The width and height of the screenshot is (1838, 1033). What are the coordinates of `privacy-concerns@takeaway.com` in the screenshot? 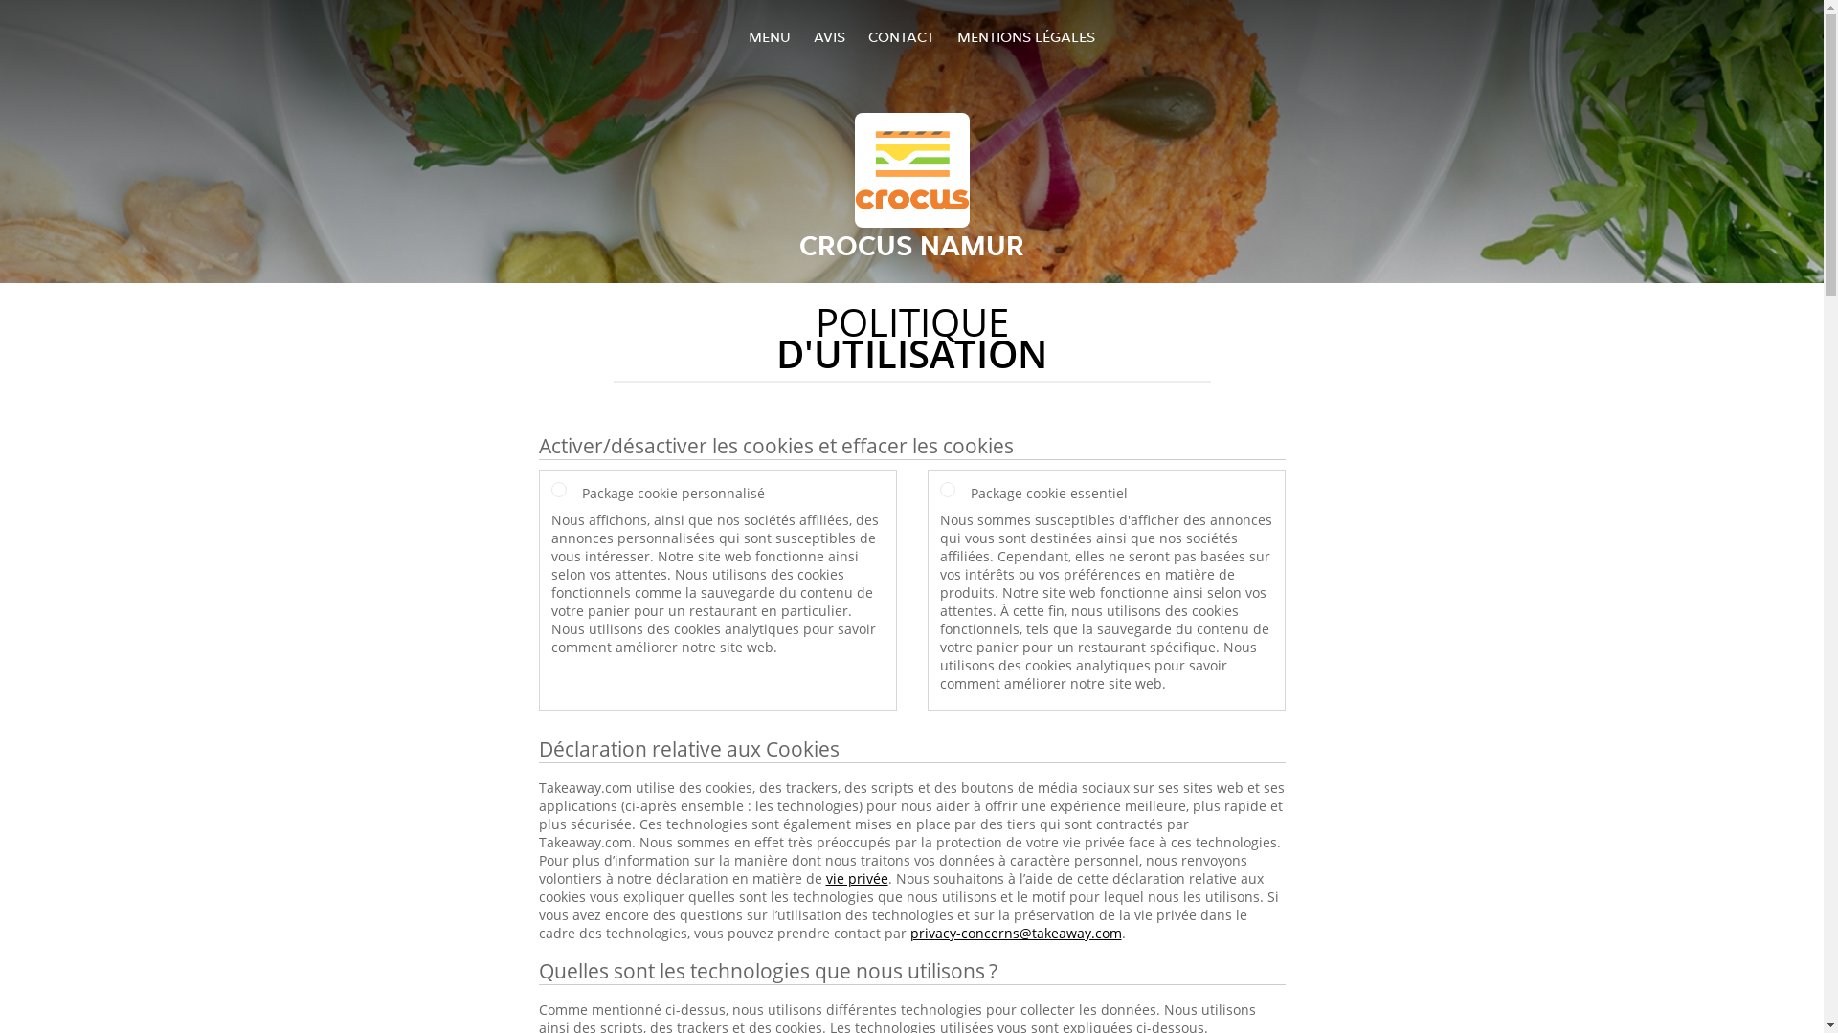 It's located at (1015, 934).